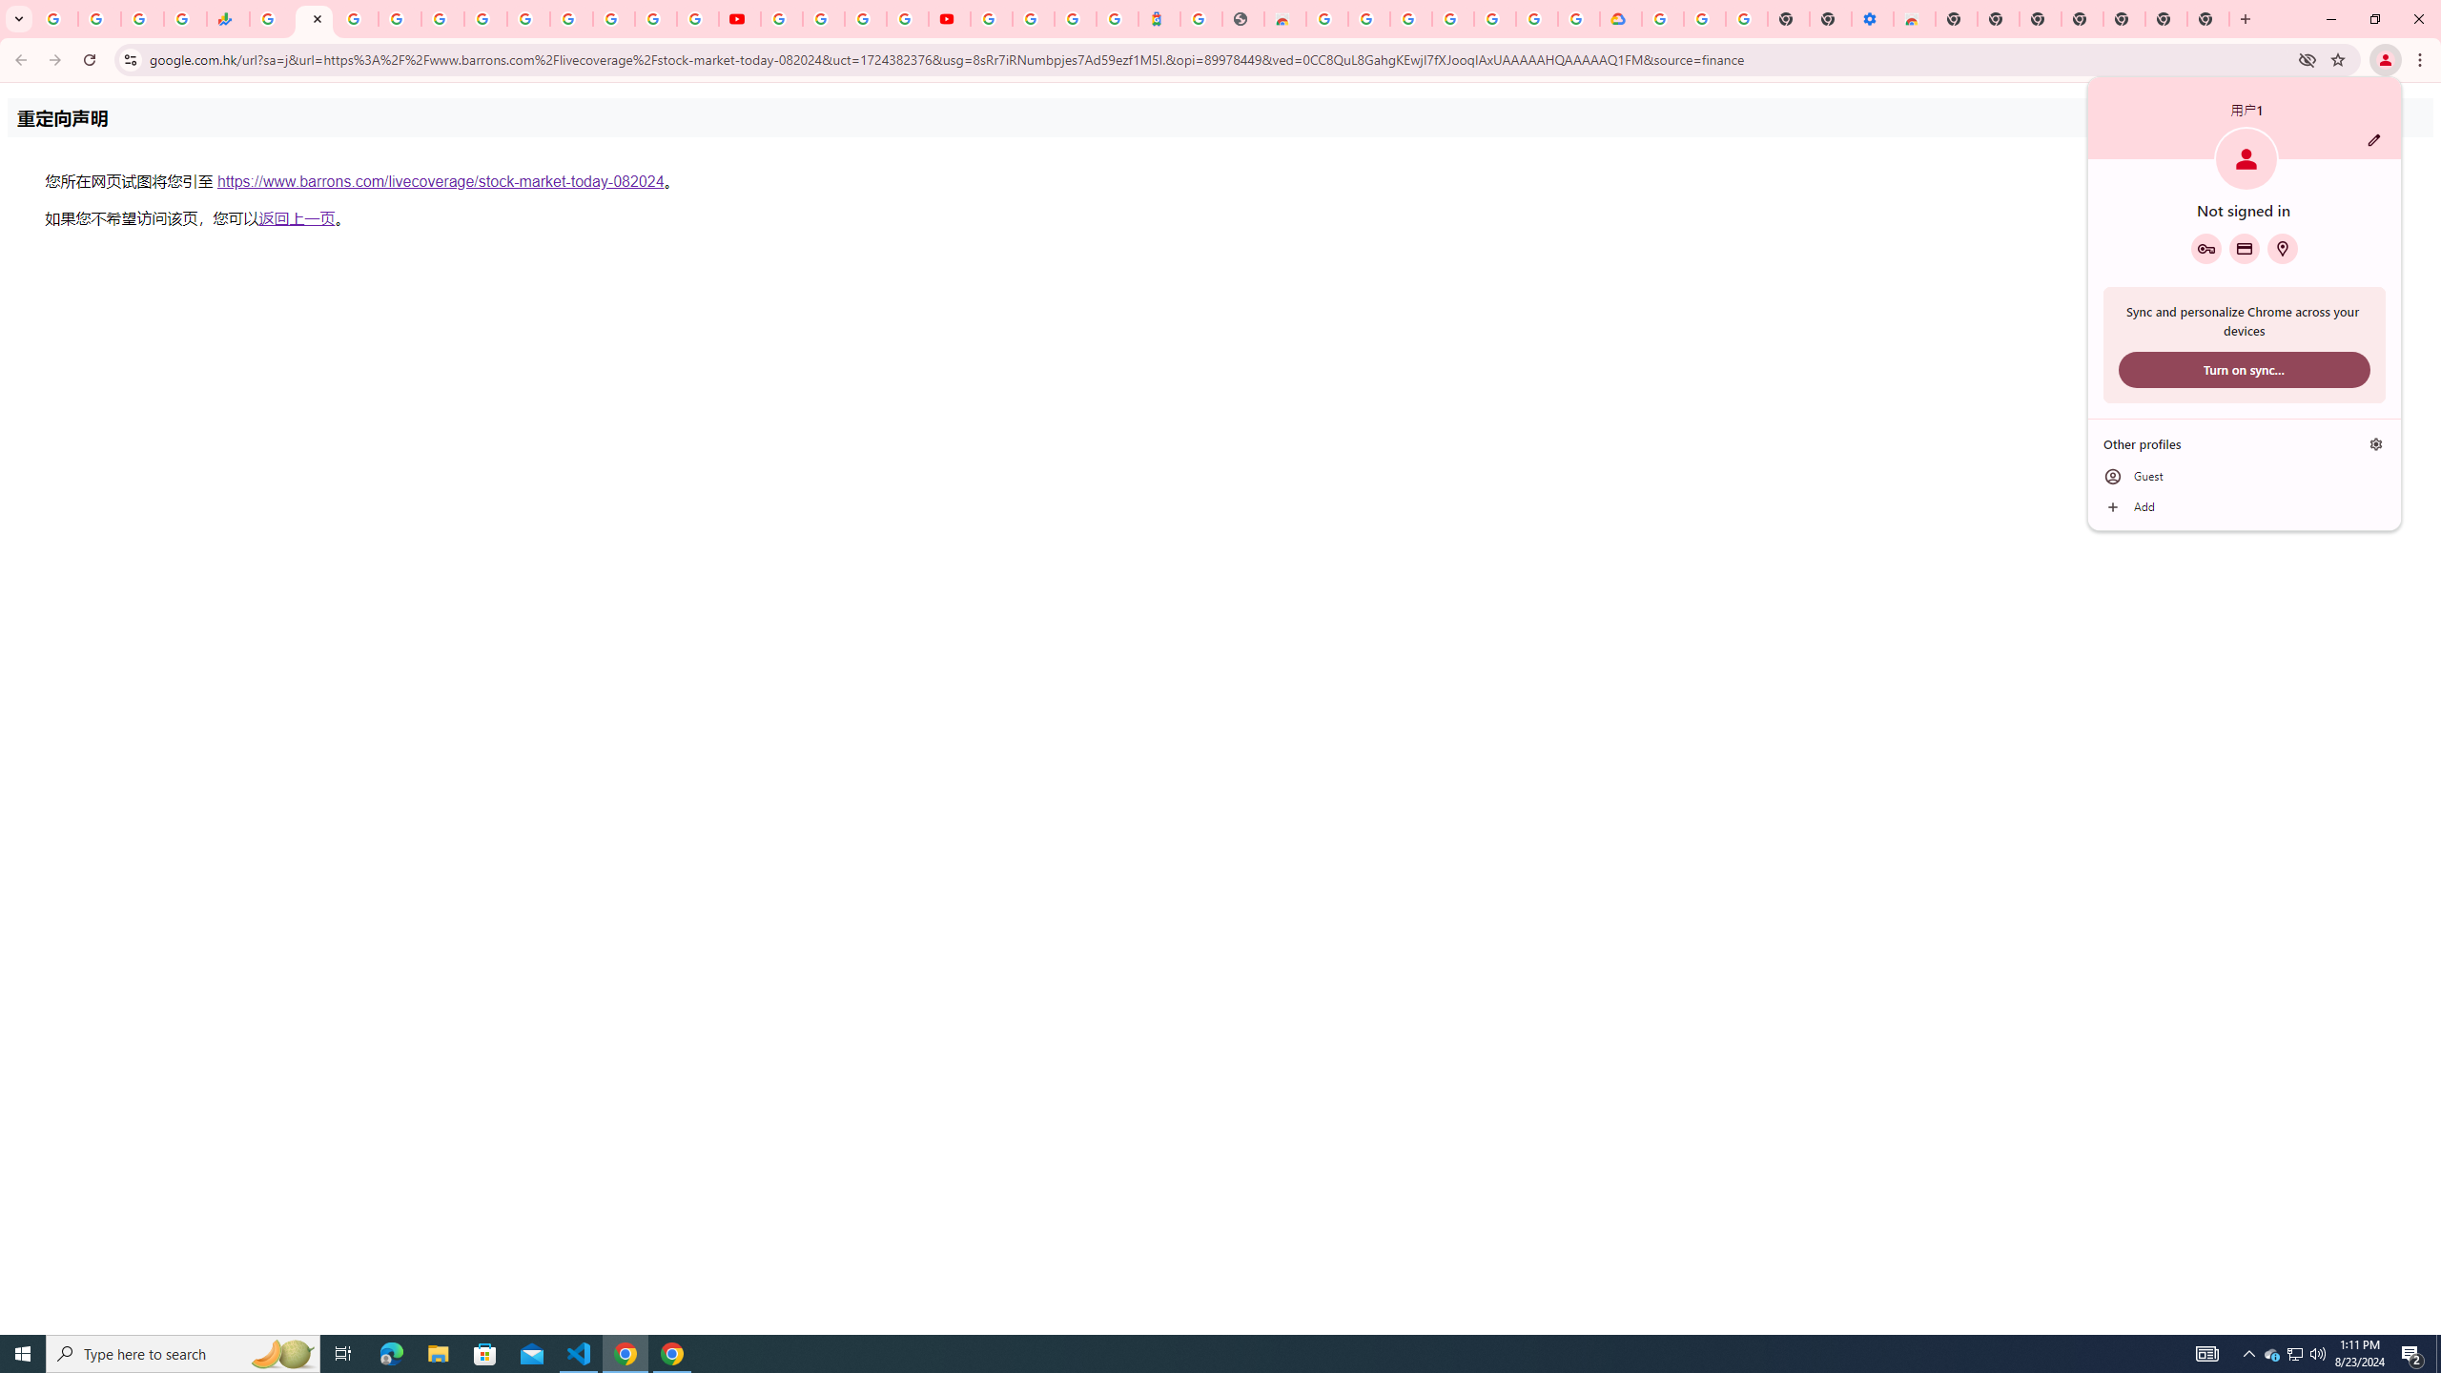  I want to click on Type here to search, so click(183, 1354).